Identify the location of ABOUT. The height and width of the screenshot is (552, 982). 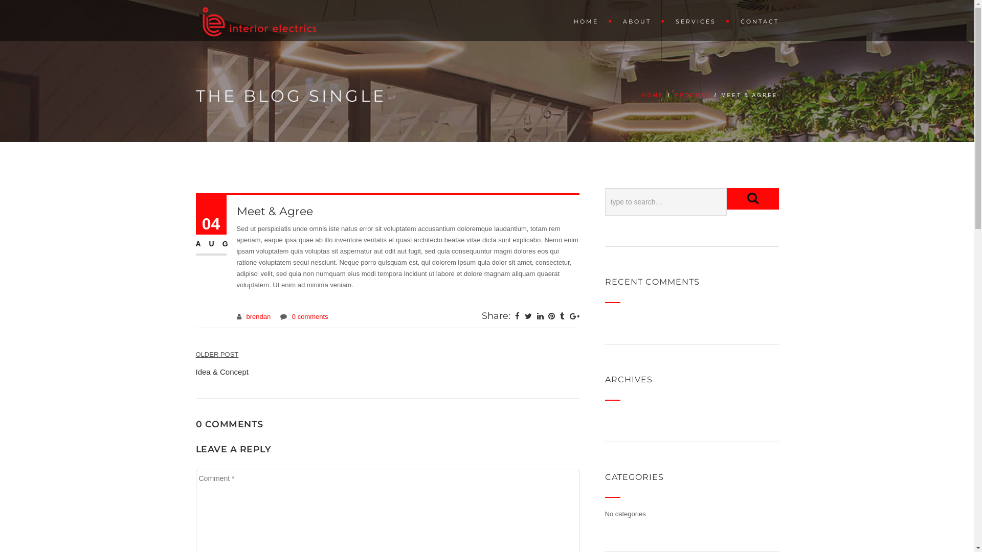
(639, 20).